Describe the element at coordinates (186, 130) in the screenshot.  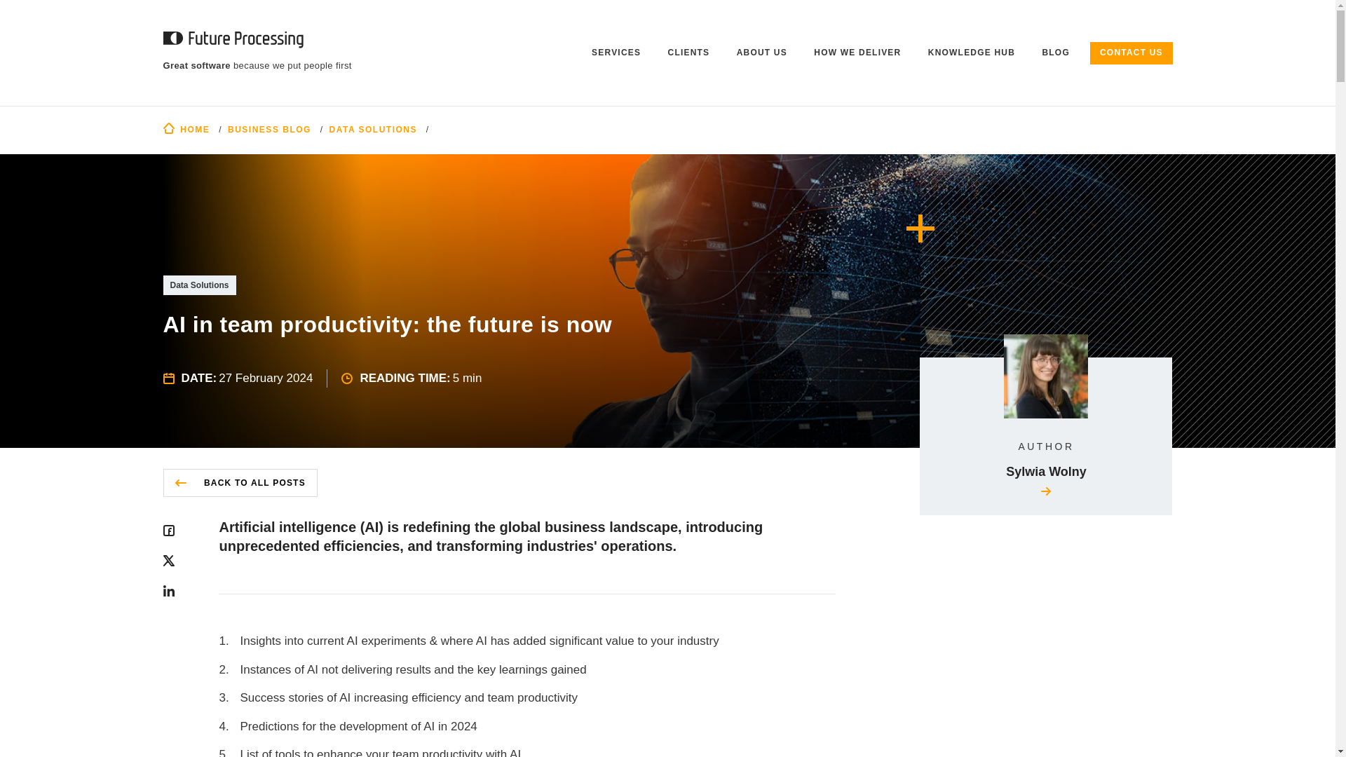
I see `HOME` at that location.